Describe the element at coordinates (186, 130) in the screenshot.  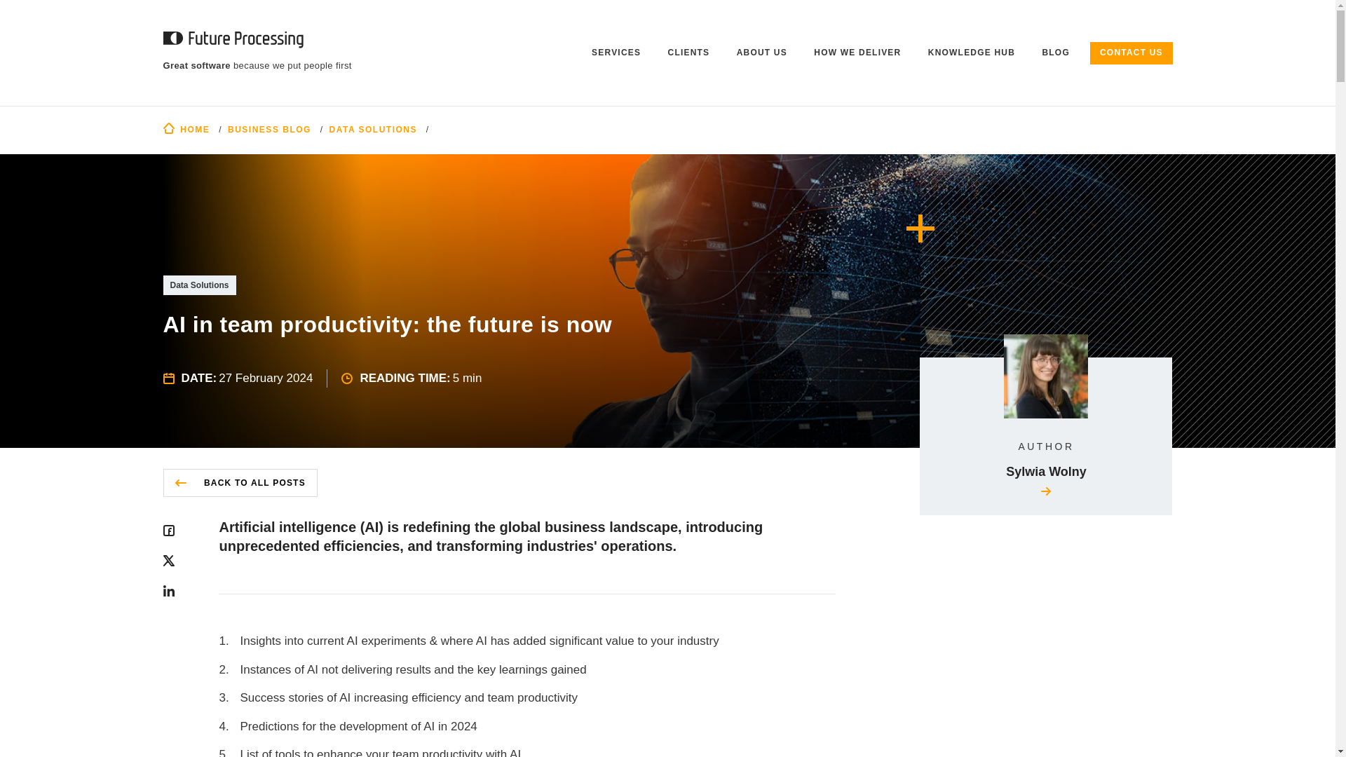
I see `HOME` at that location.